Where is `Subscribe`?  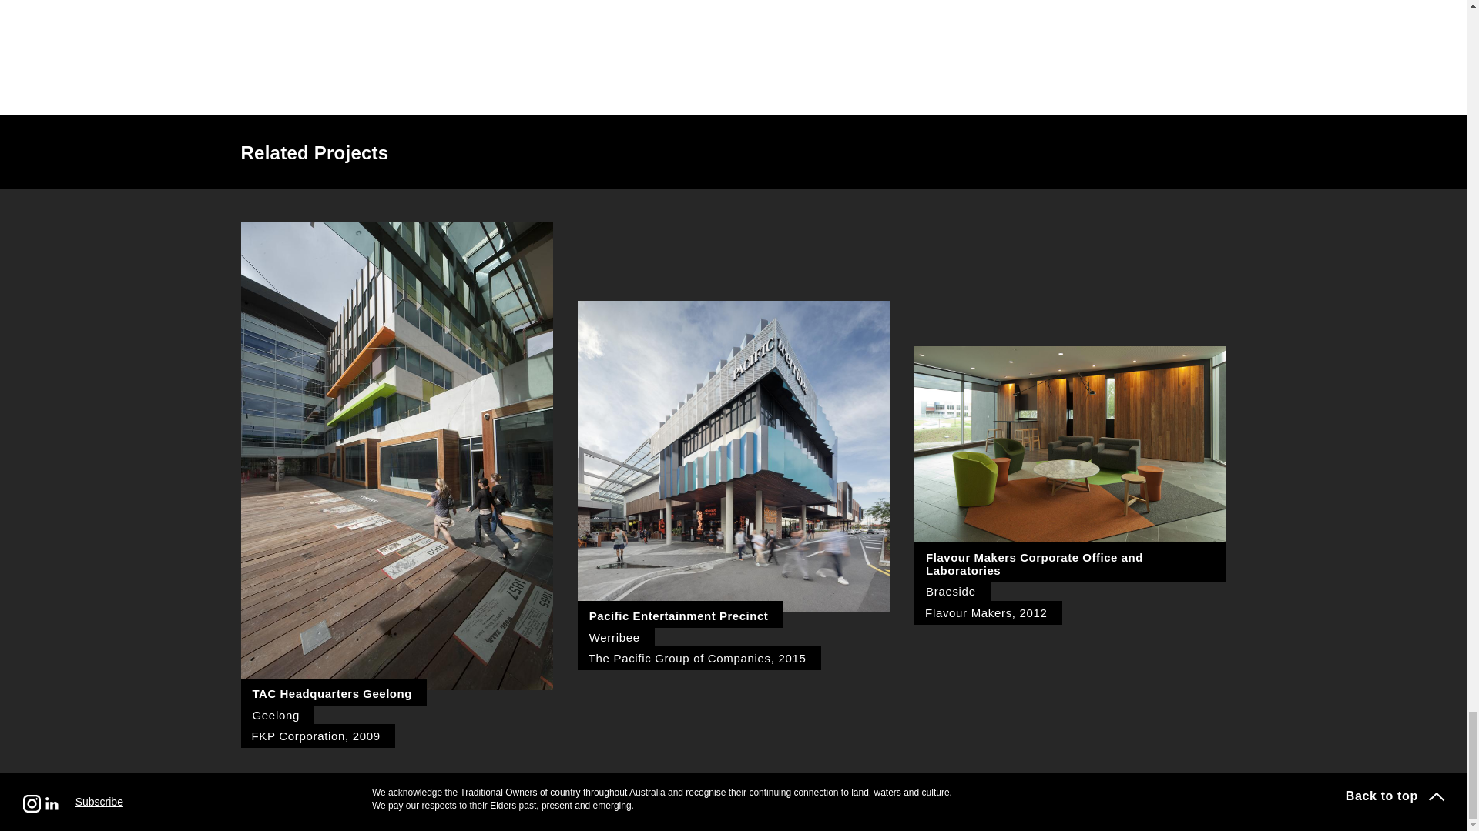
Subscribe is located at coordinates (99, 797).